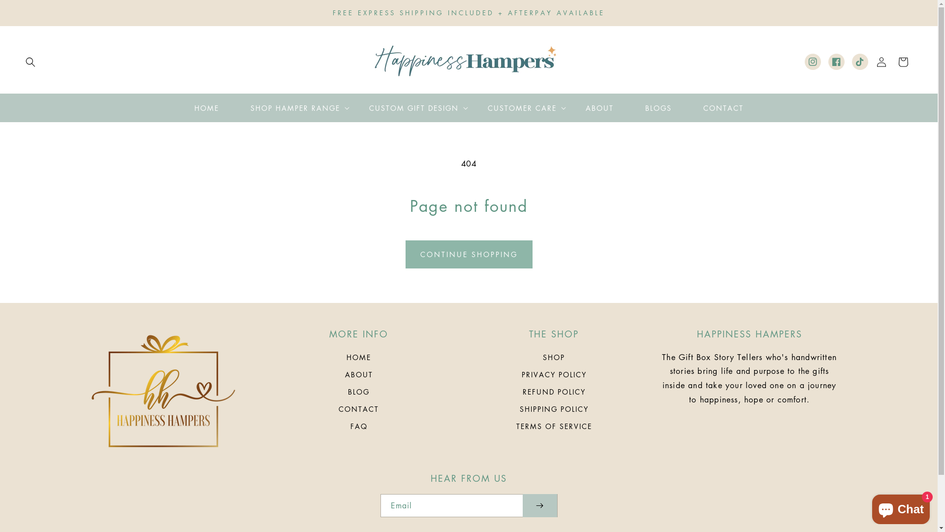 The height and width of the screenshot is (532, 945). What do you see at coordinates (658, 108) in the screenshot?
I see `BLOGS` at bounding box center [658, 108].